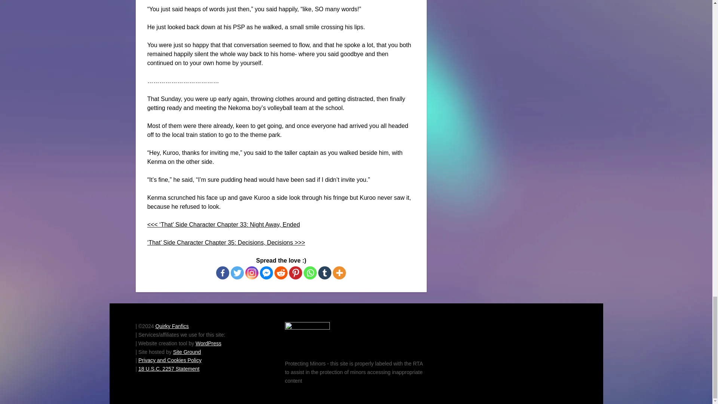 This screenshot has width=718, height=404. Describe the element at coordinates (252, 273) in the screenshot. I see `Instagram` at that location.